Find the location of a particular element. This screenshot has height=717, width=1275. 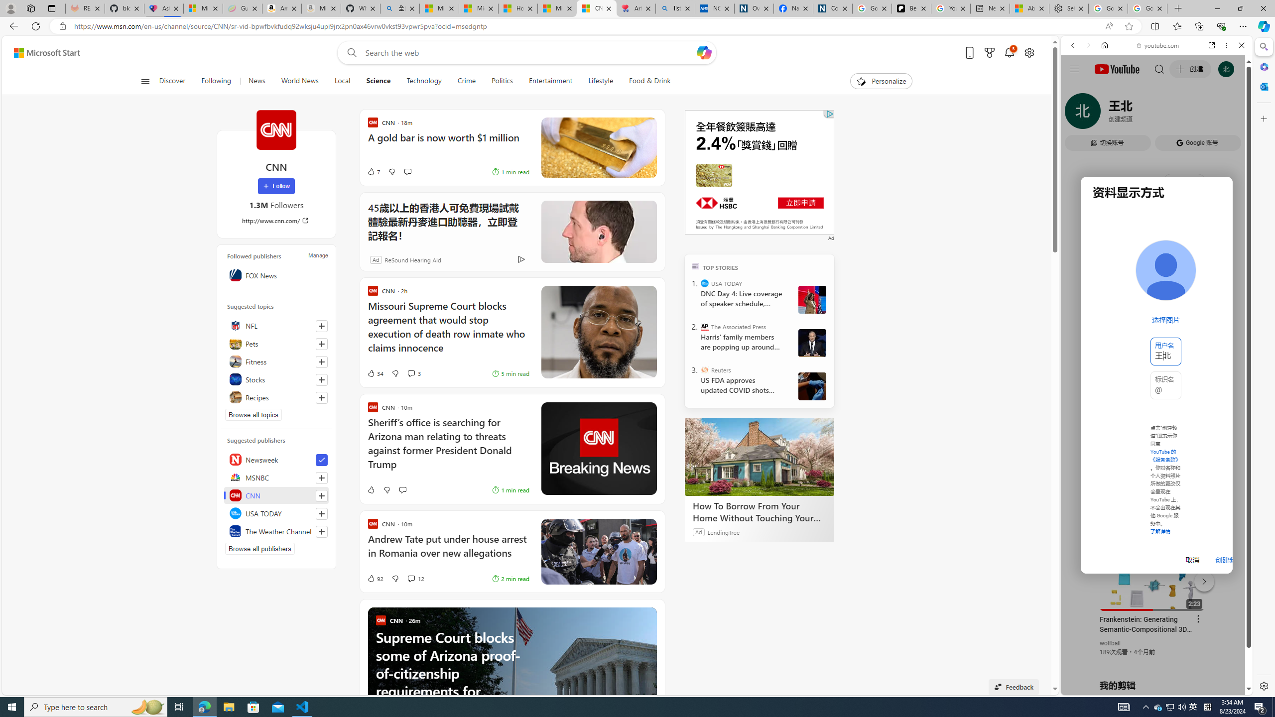

CNN is located at coordinates (276, 495).